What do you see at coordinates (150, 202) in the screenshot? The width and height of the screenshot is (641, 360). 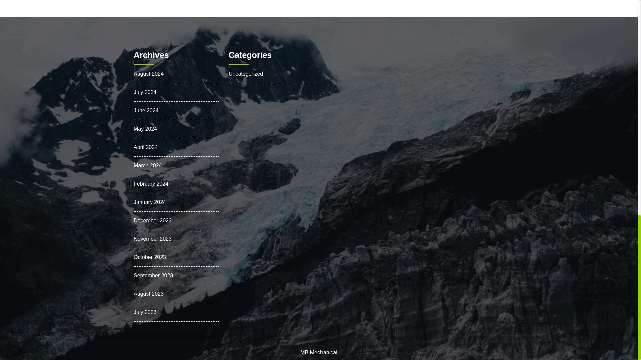 I see `January 2024` at bounding box center [150, 202].